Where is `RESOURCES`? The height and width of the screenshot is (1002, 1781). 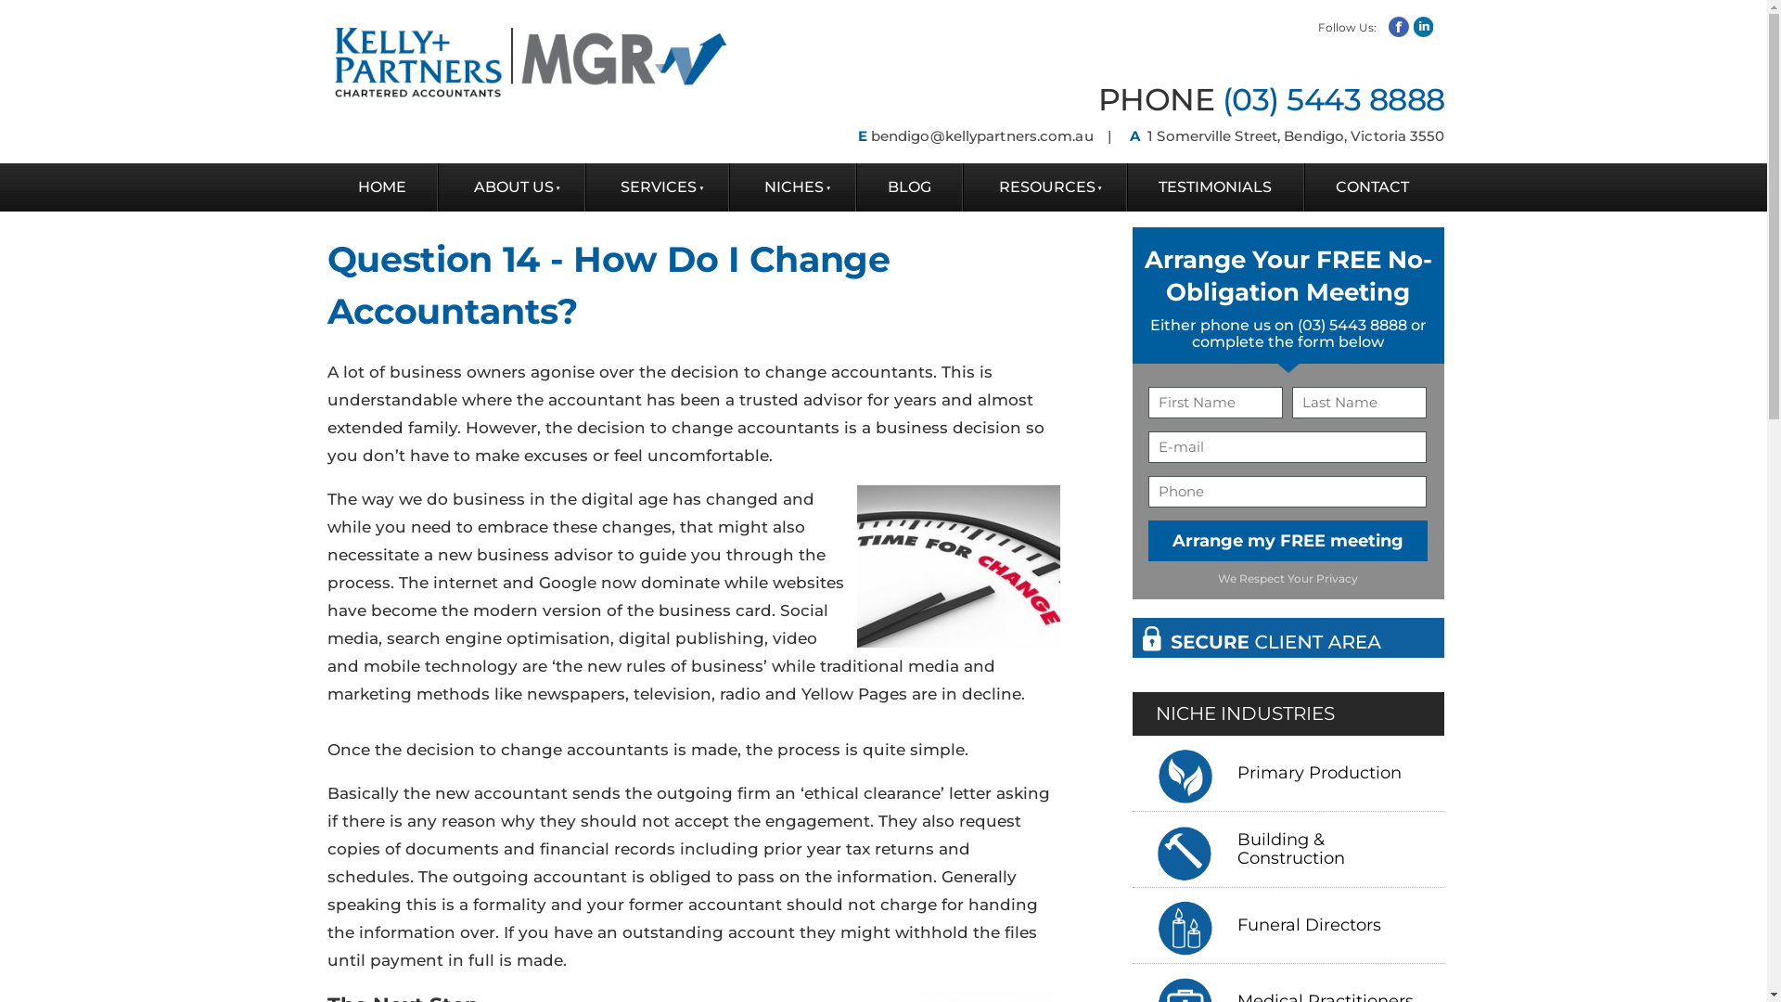
RESOURCES is located at coordinates (1044, 187).